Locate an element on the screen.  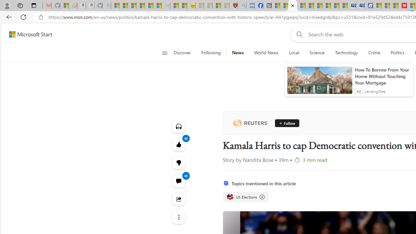
Science - MSN is located at coordinates (216, 6).